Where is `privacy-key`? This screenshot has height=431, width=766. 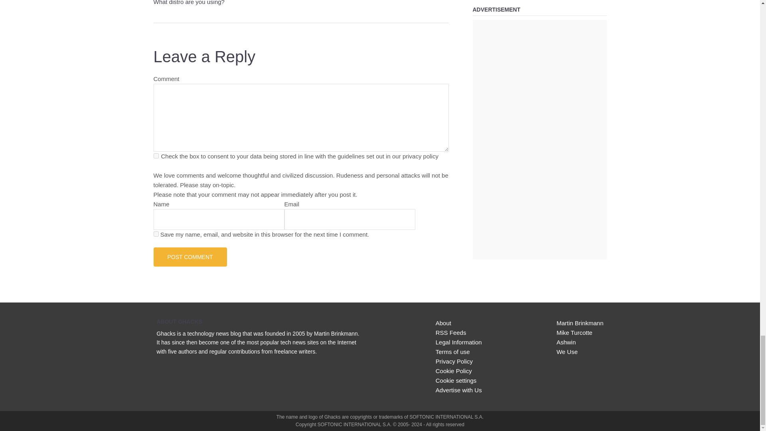
privacy-key is located at coordinates (156, 156).